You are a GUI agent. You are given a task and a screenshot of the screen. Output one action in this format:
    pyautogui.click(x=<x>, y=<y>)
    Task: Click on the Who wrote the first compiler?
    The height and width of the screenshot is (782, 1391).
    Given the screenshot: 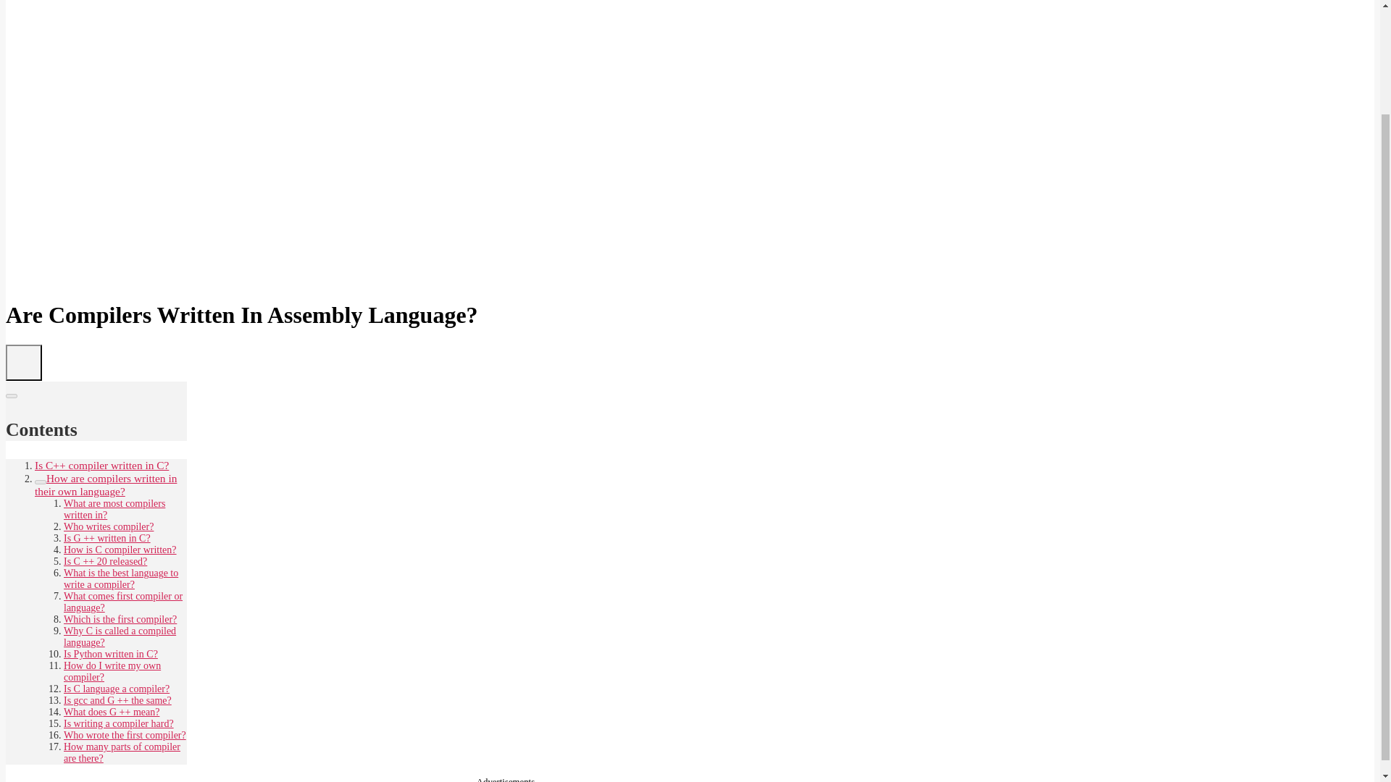 What is the action you would take?
    pyautogui.click(x=125, y=734)
    